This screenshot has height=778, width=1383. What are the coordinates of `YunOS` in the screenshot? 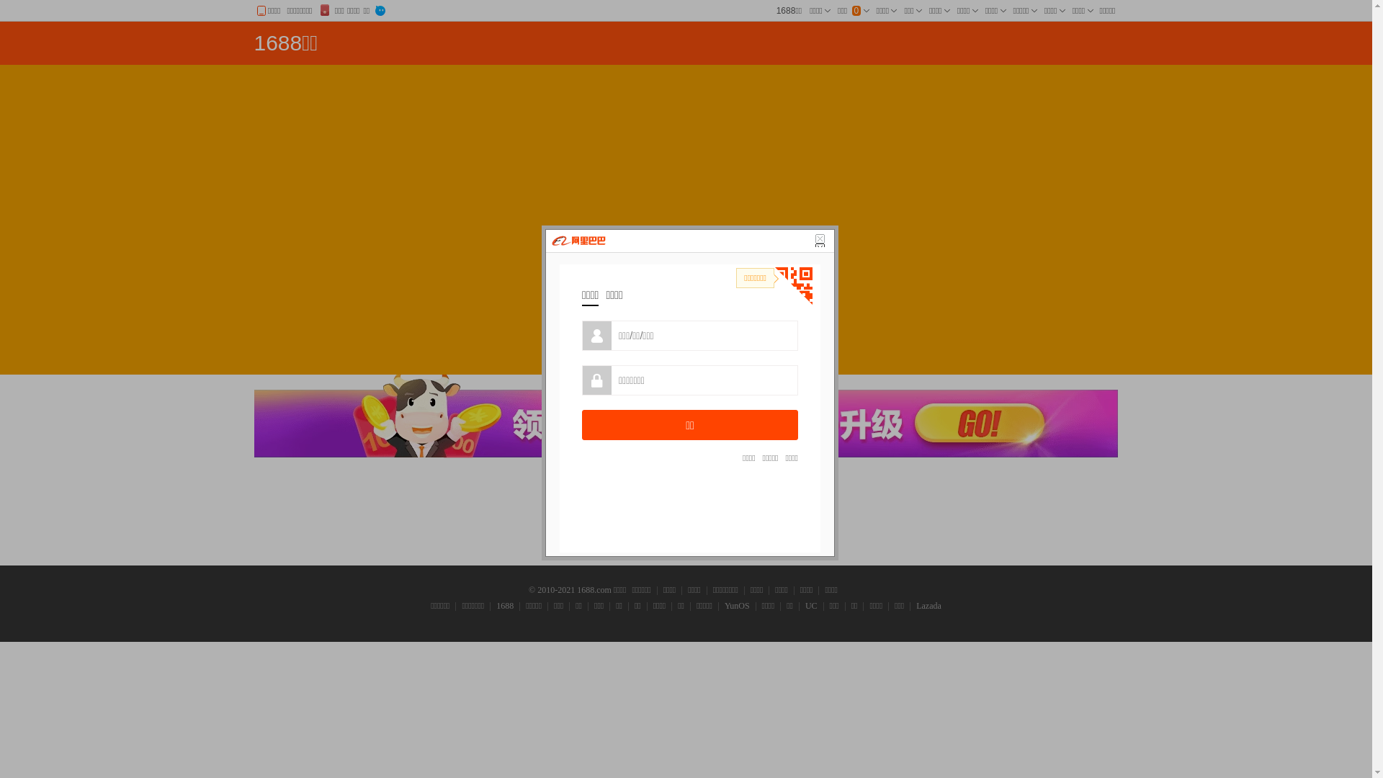 It's located at (737, 607).